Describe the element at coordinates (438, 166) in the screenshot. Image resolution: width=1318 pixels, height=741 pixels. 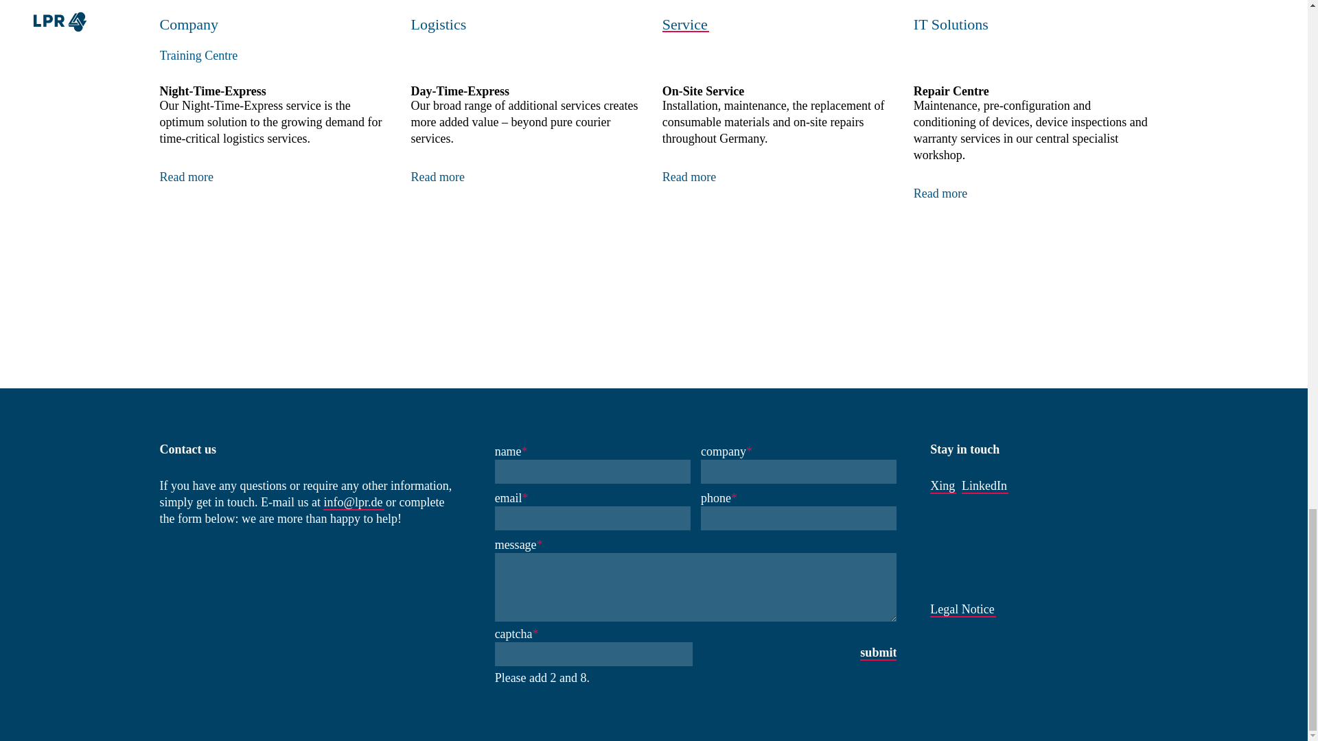
I see `Read more` at that location.